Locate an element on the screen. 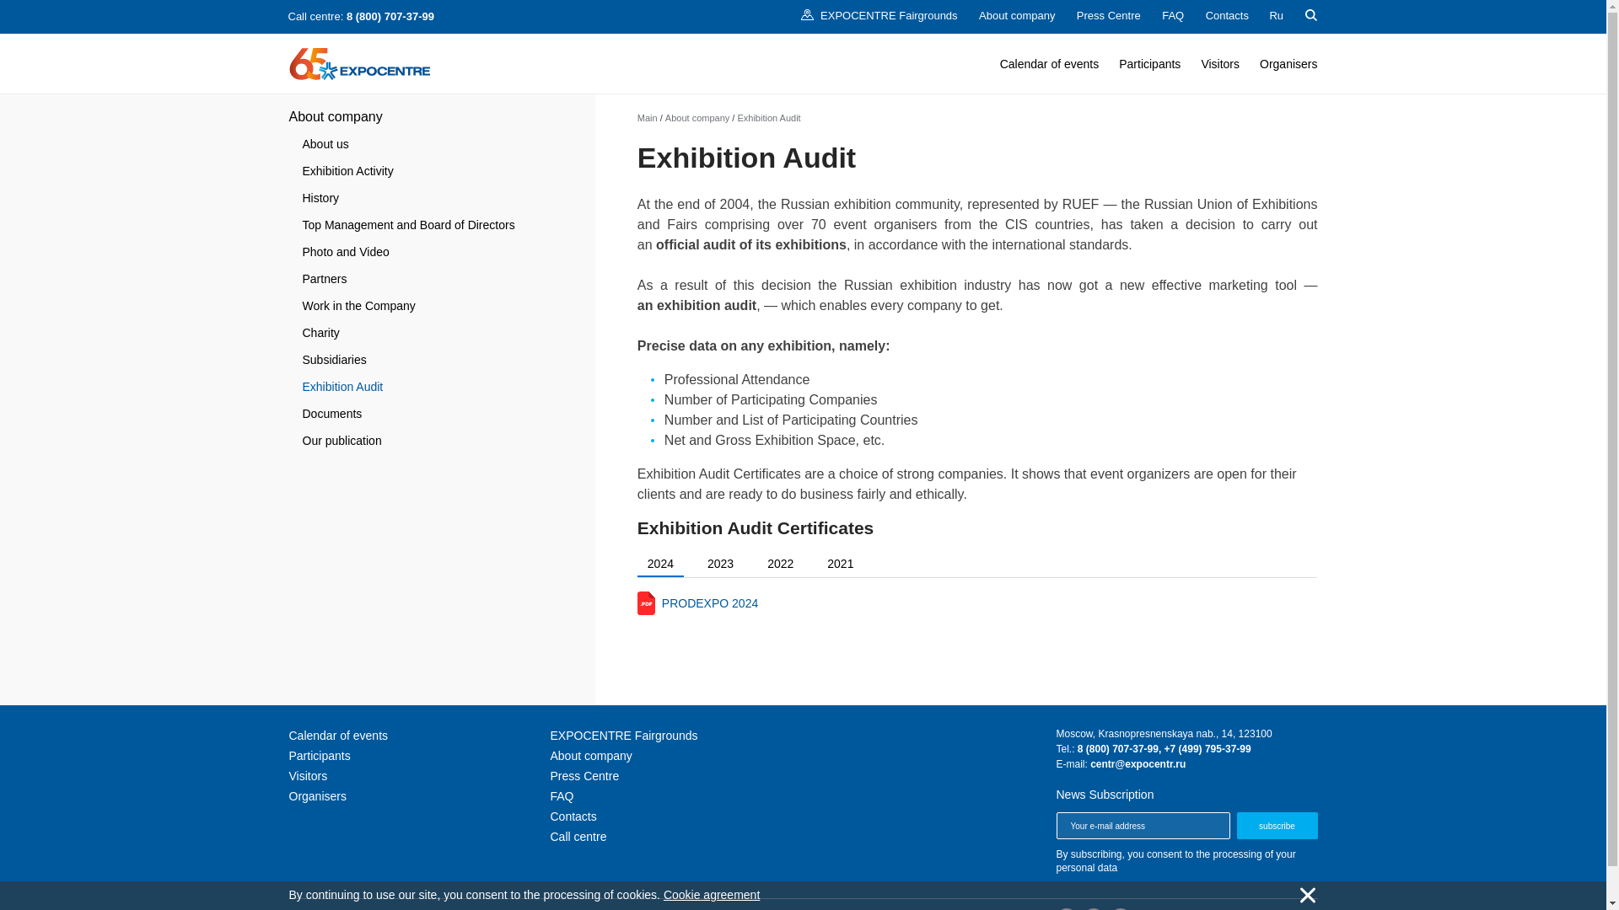 The image size is (1619, 910). Calendar of events is located at coordinates (1049, 64).